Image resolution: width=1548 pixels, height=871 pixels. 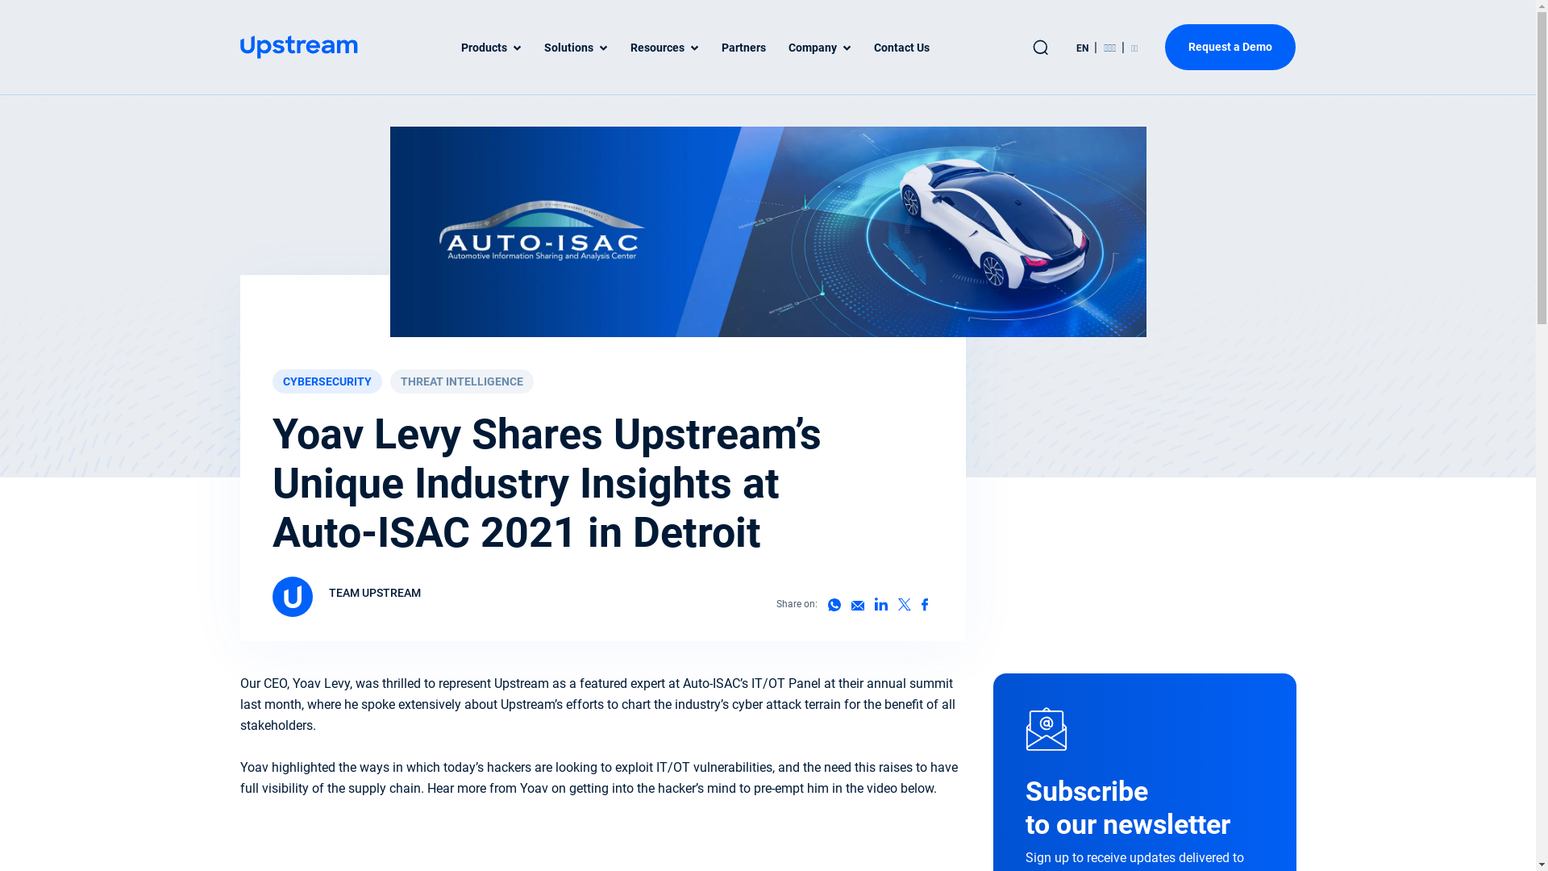 What do you see at coordinates (327, 381) in the screenshot?
I see `CYBERSECURITY` at bounding box center [327, 381].